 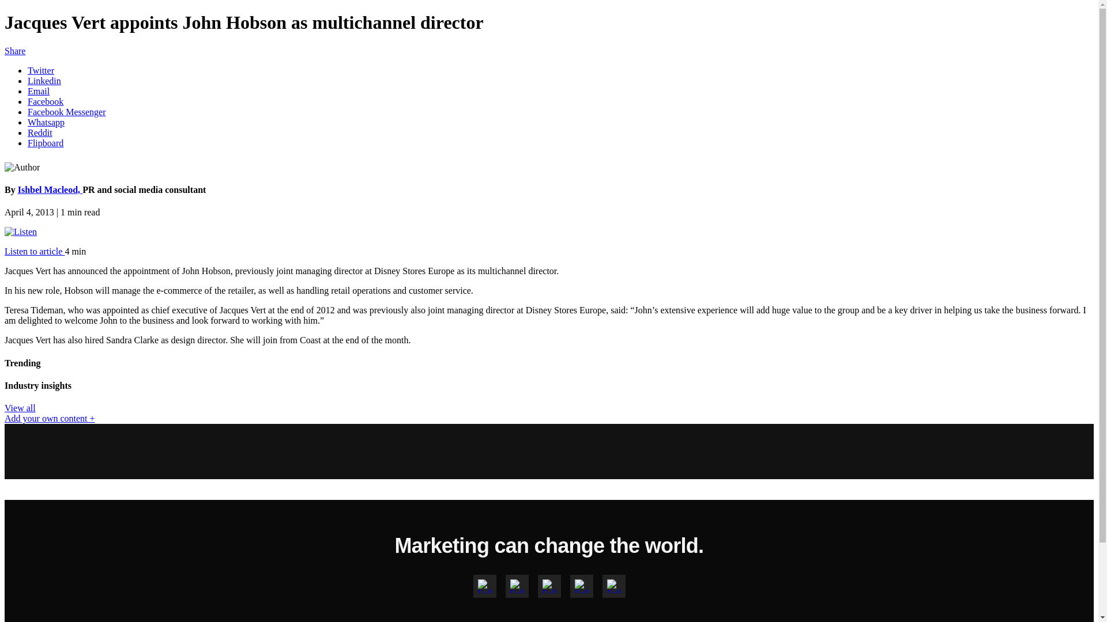 I want to click on View all, so click(x=20, y=408).